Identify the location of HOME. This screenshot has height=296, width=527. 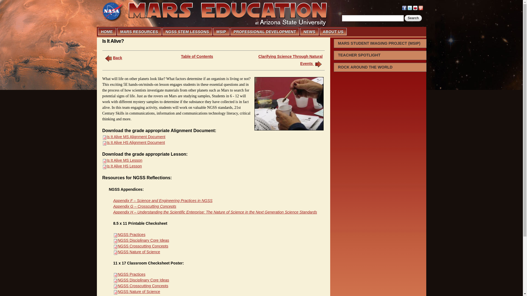
(107, 32).